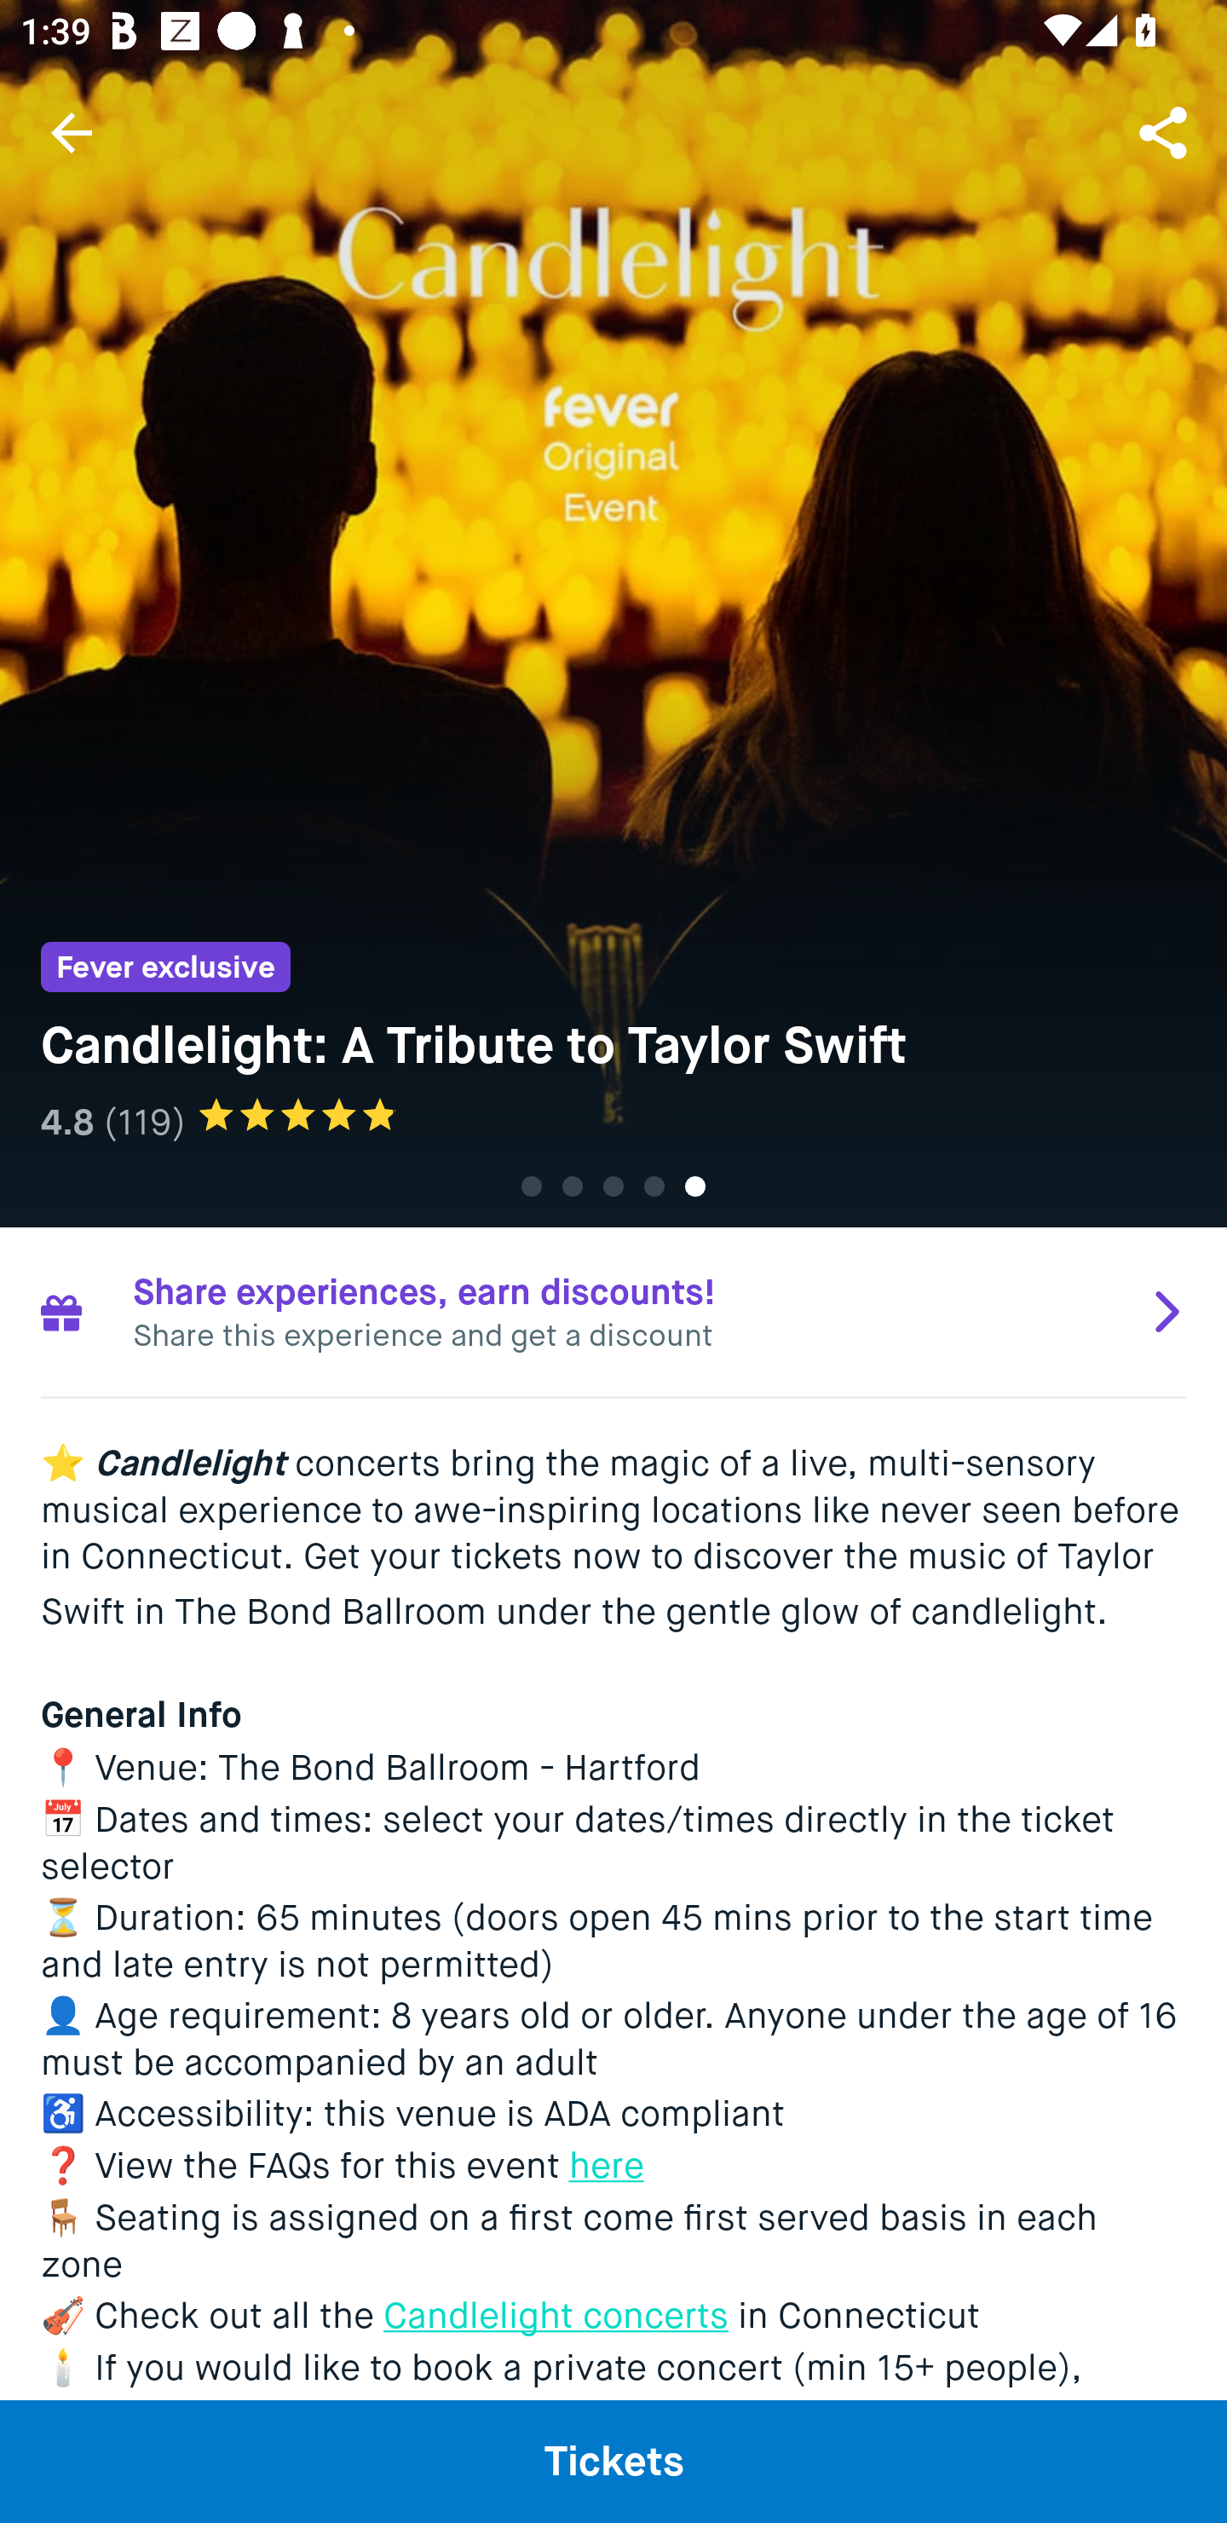 This screenshot has width=1227, height=2523. What do you see at coordinates (145, 1122) in the screenshot?
I see `(119)` at bounding box center [145, 1122].